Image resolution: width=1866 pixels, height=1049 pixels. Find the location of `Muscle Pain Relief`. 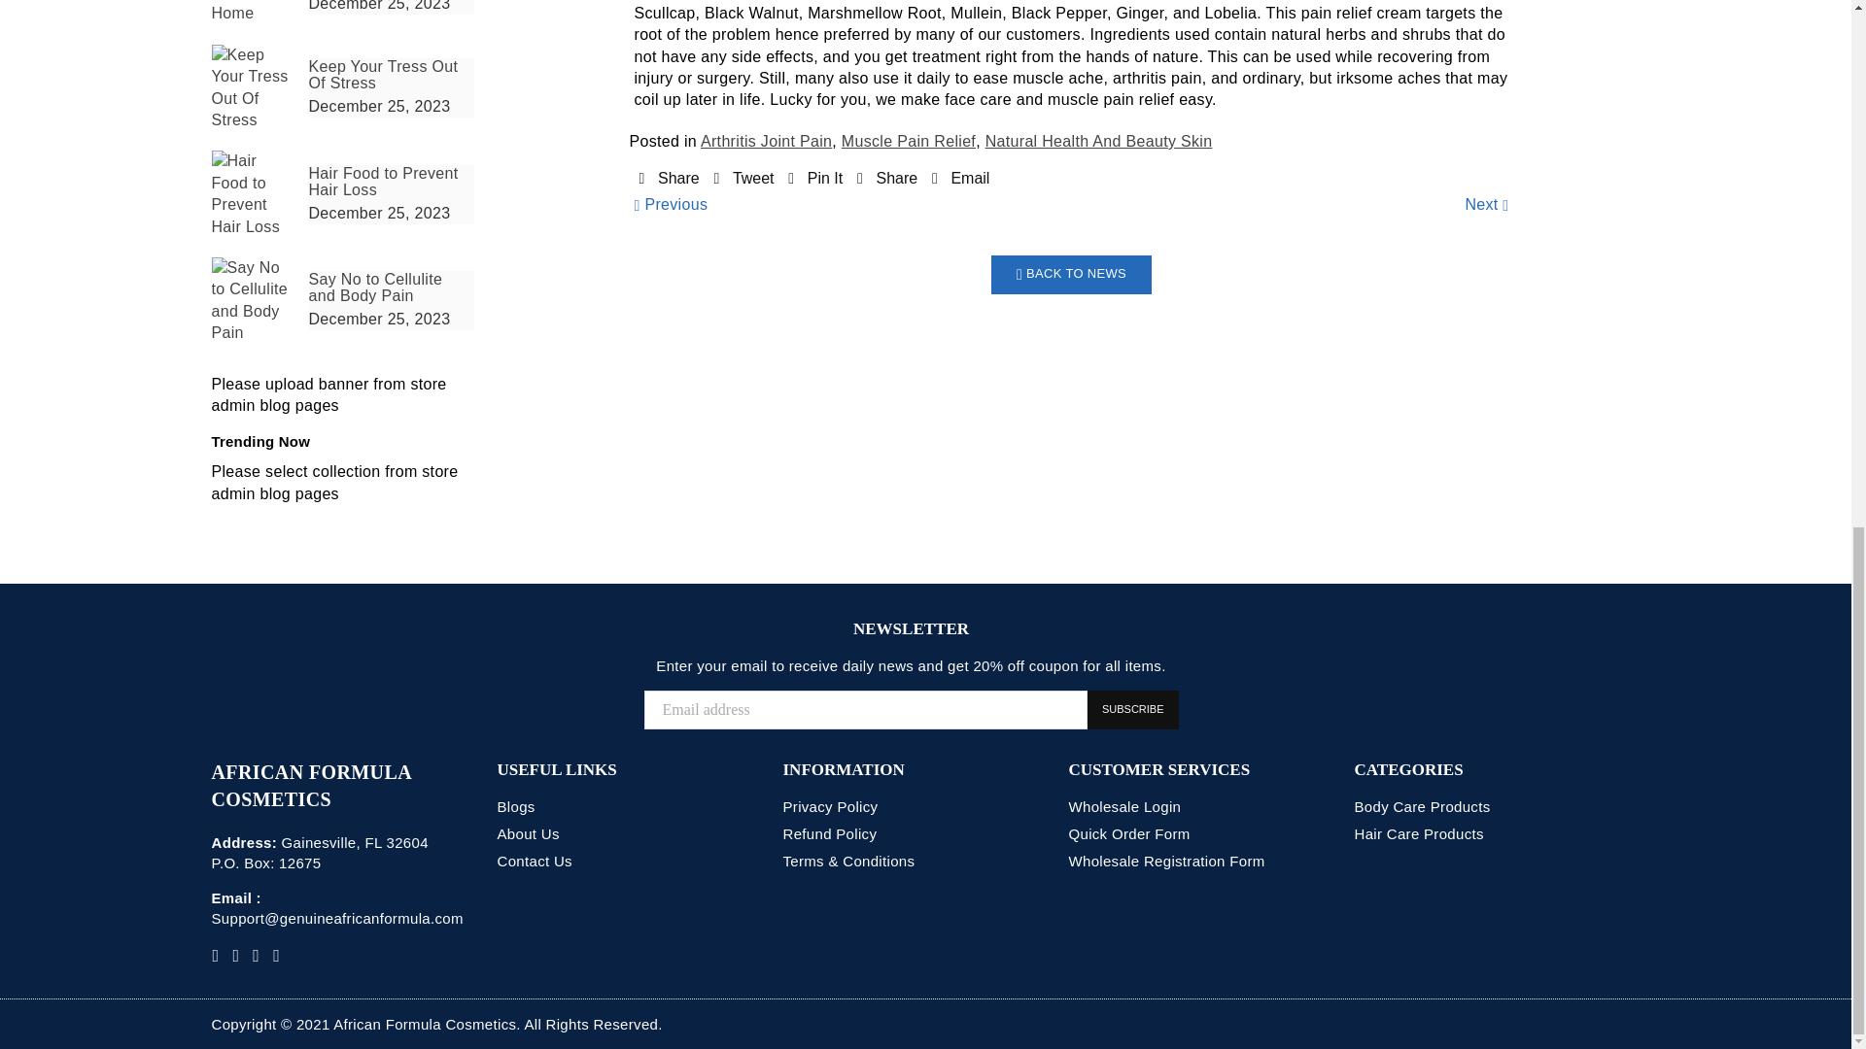

Muscle Pain Relief is located at coordinates (908, 142).